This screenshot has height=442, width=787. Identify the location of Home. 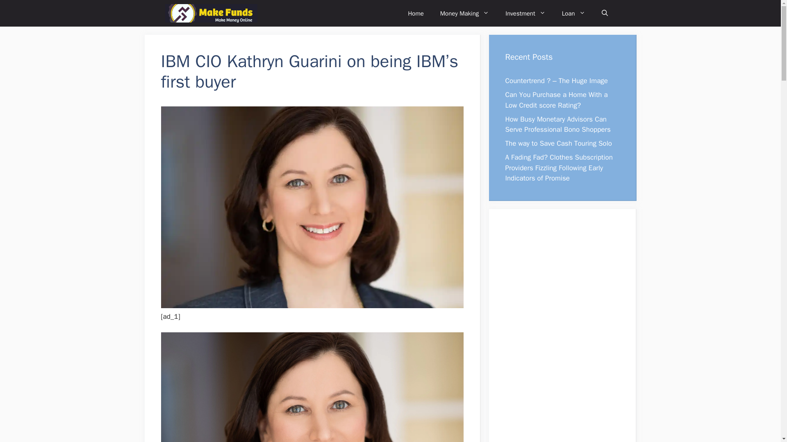
(416, 13).